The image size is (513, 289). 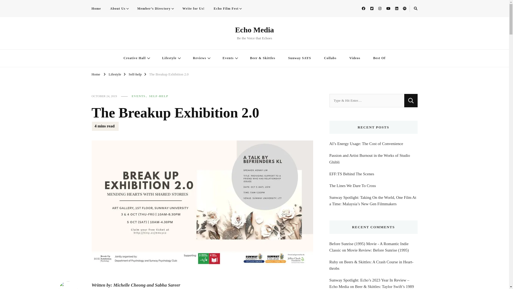 I want to click on Echo Media, so click(x=254, y=30).